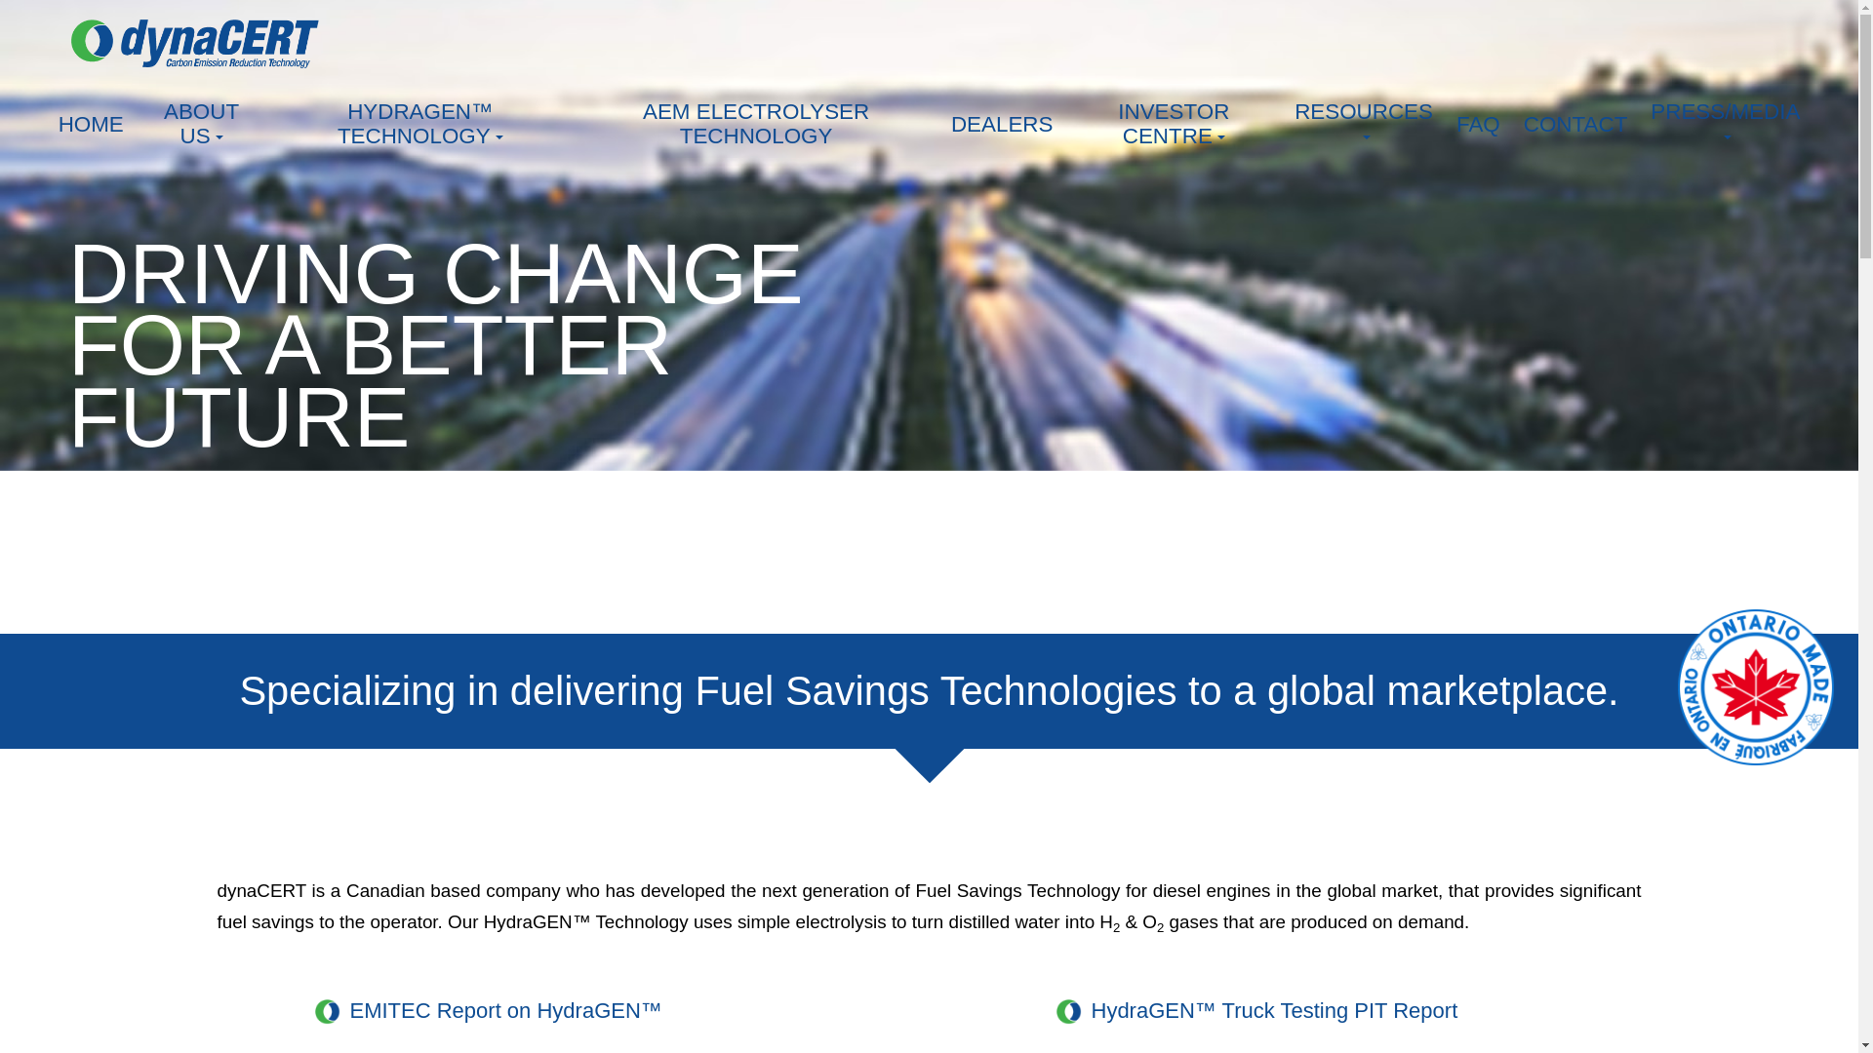  Describe the element at coordinates (756, 123) in the screenshot. I see `AEM ELECTROLYSER TECHNOLOGY` at that location.